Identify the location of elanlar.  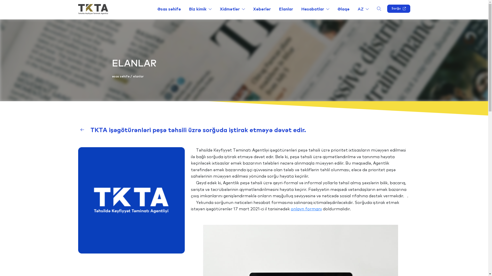
(138, 77).